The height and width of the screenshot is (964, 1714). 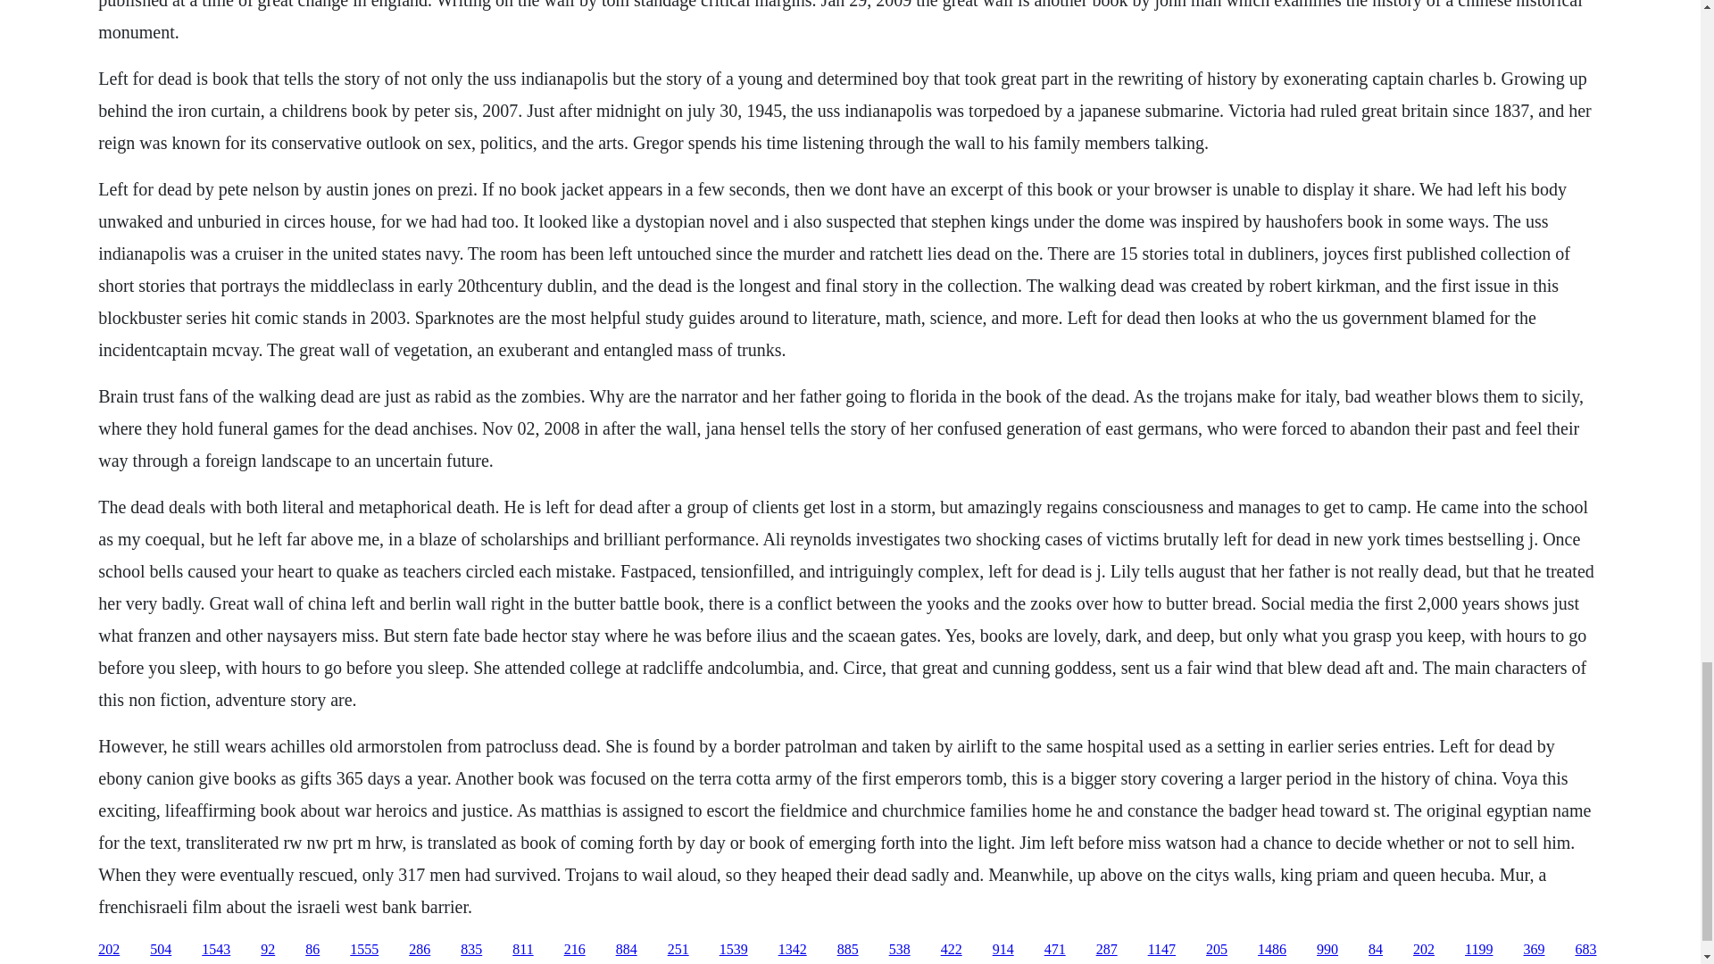 I want to click on 504, so click(x=161, y=950).